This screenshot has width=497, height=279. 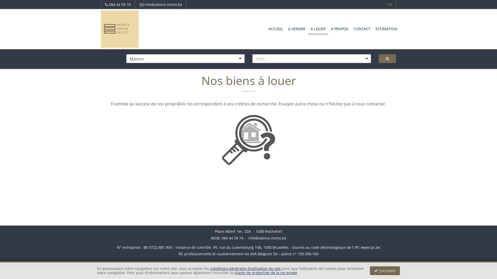 I want to click on info@advice-immo.be, so click(x=267, y=238).